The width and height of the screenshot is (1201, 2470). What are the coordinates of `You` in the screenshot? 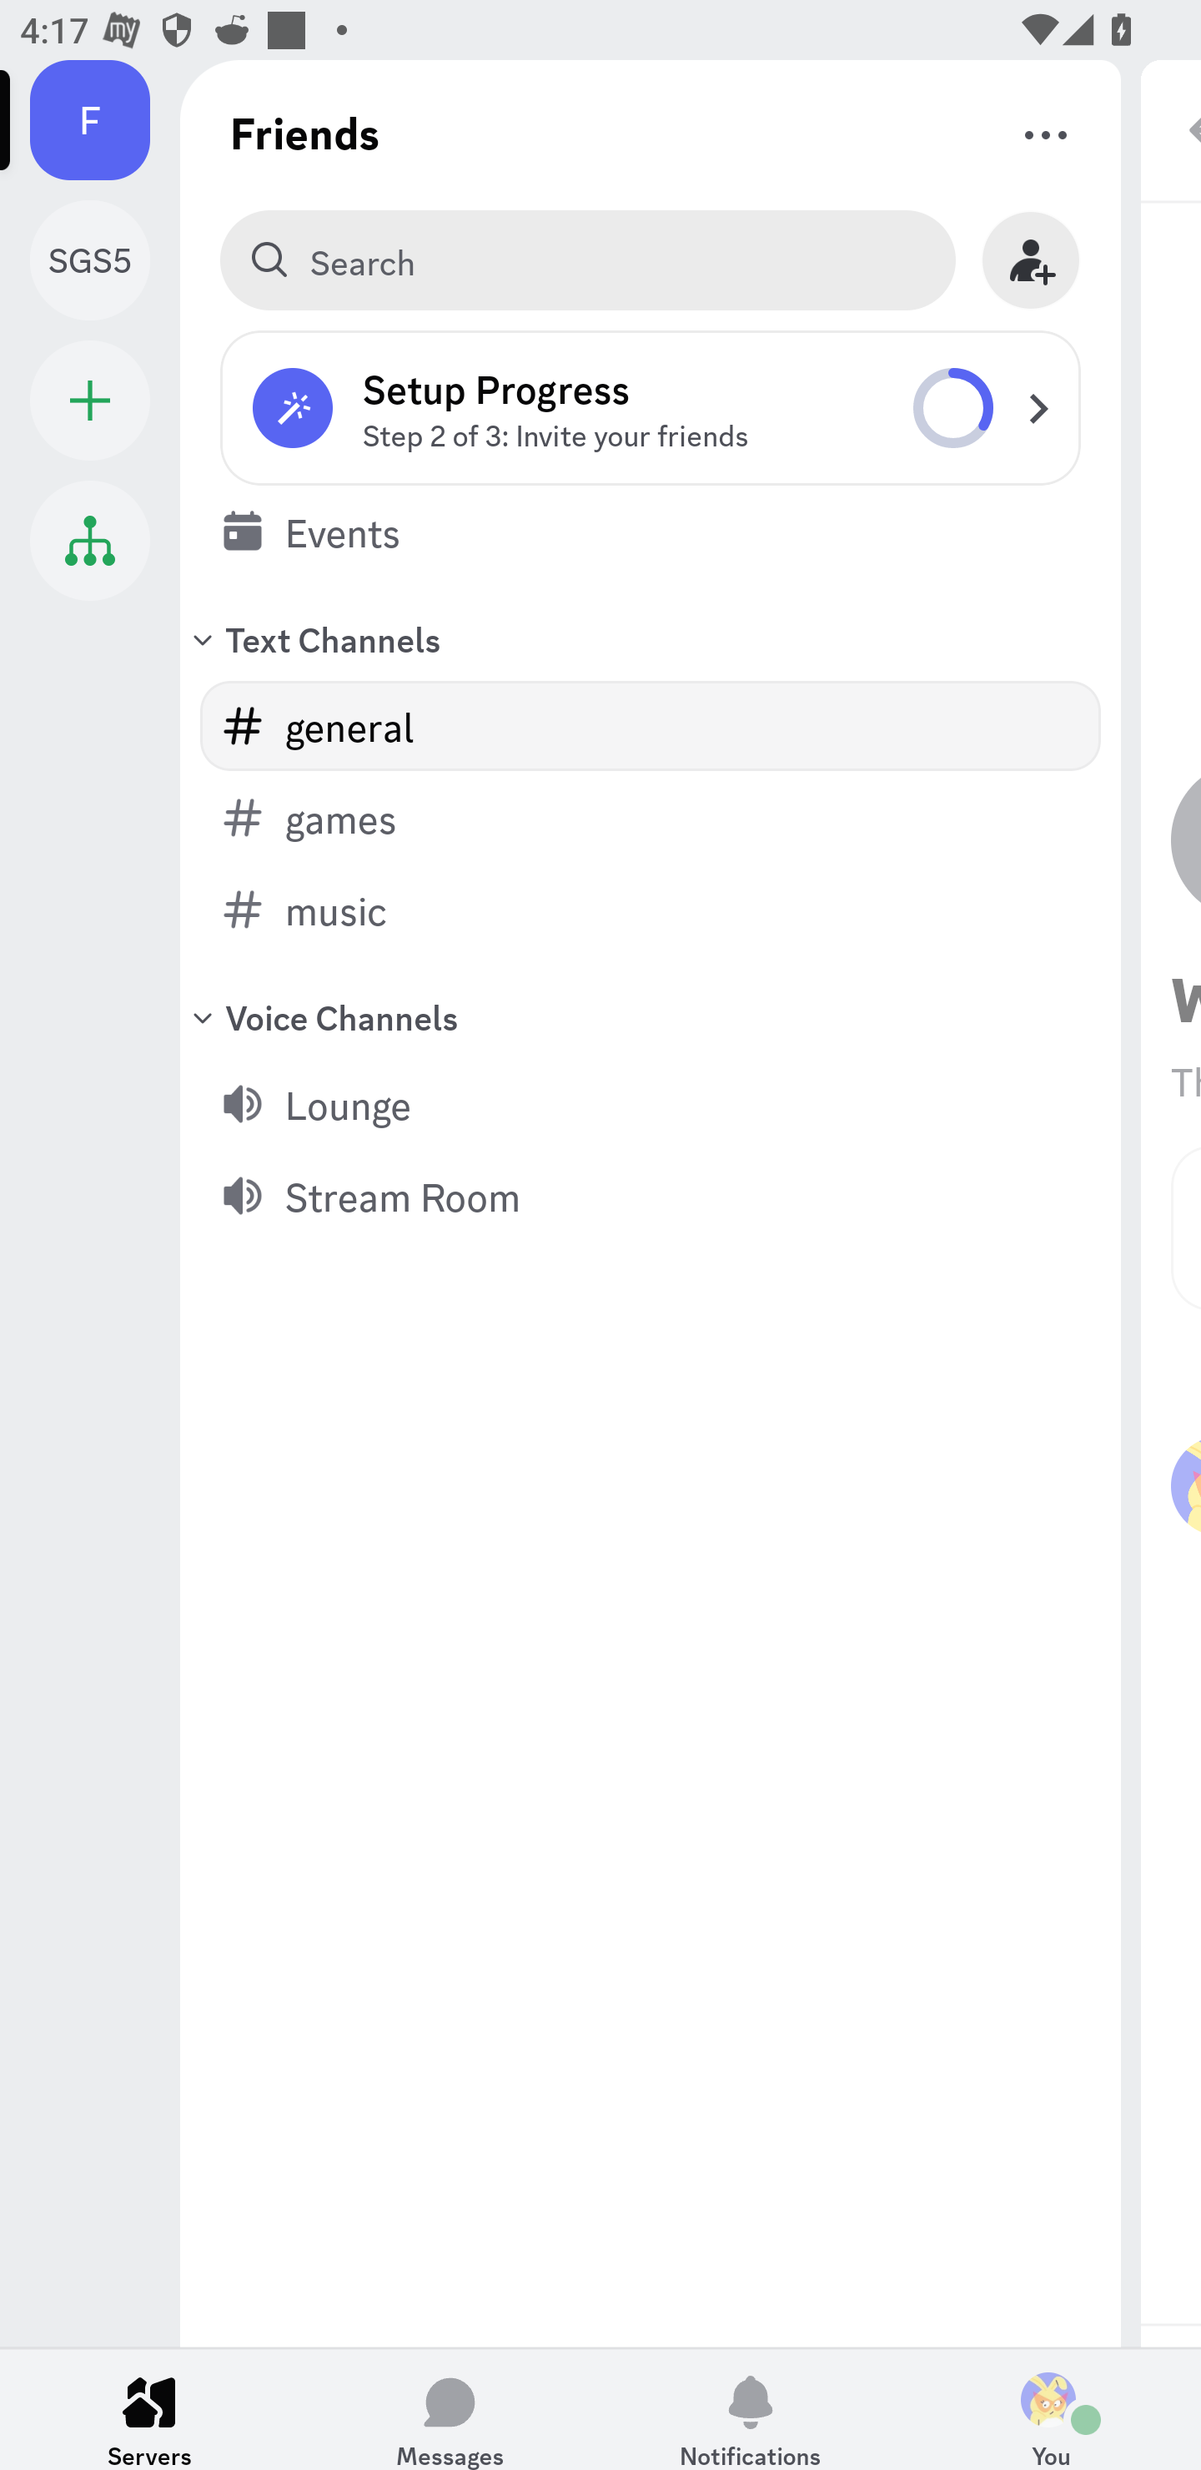 It's located at (1051, 2409).